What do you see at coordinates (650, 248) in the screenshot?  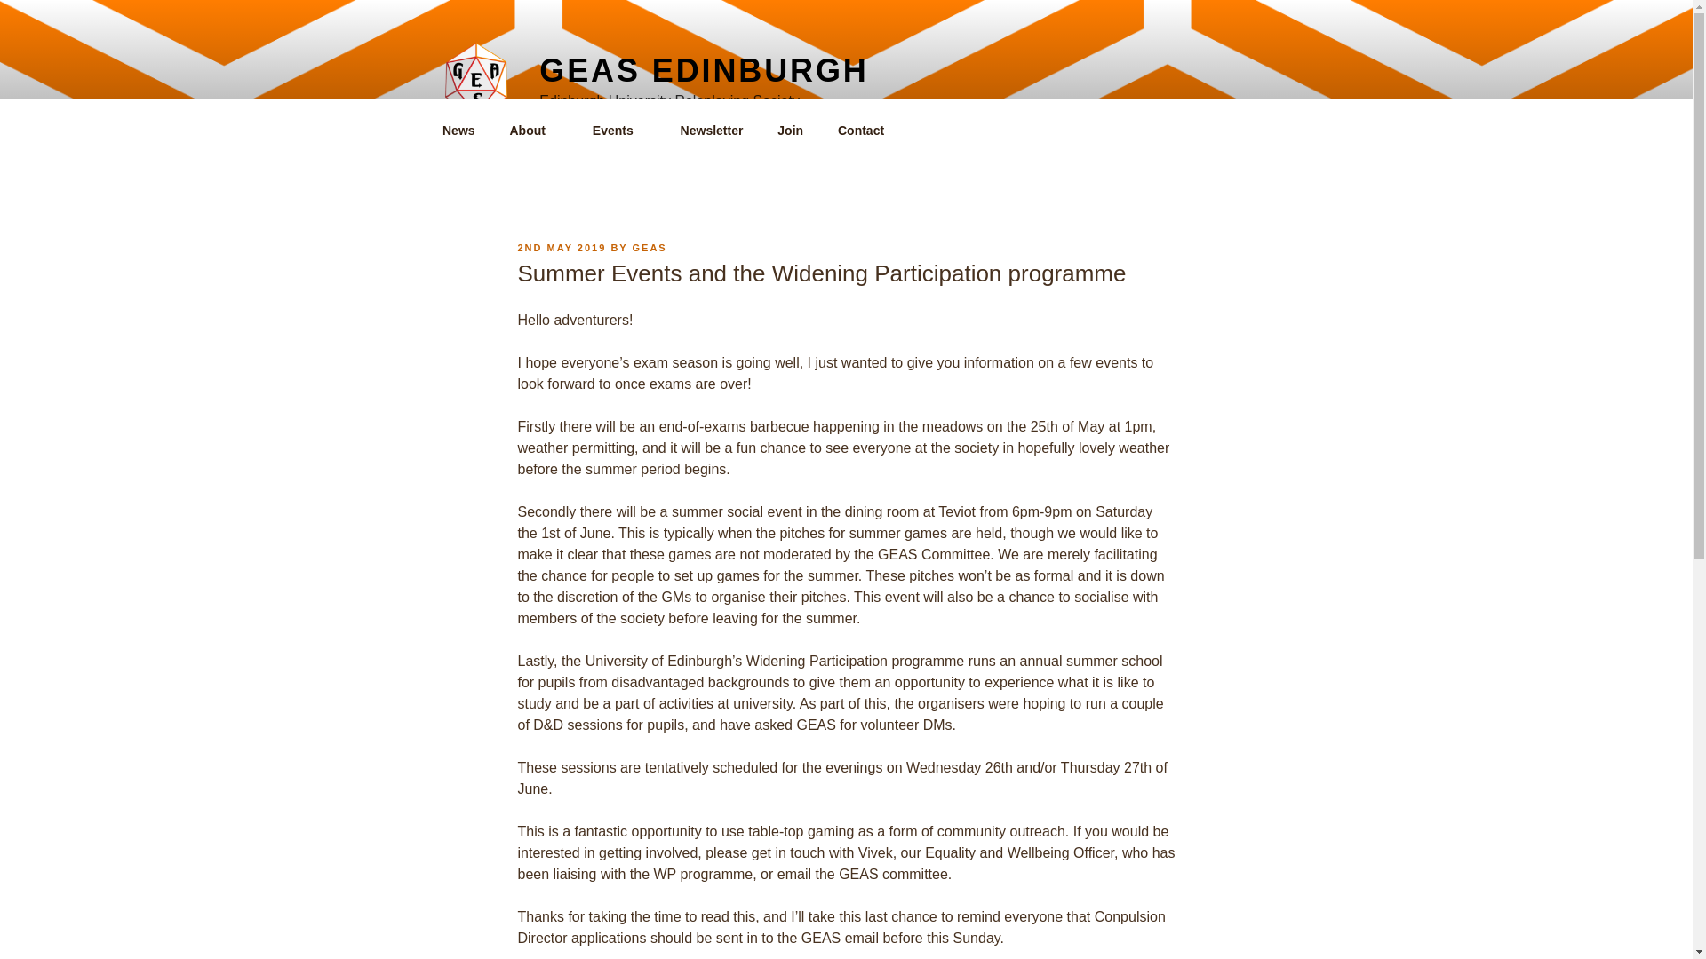 I see `GEAS` at bounding box center [650, 248].